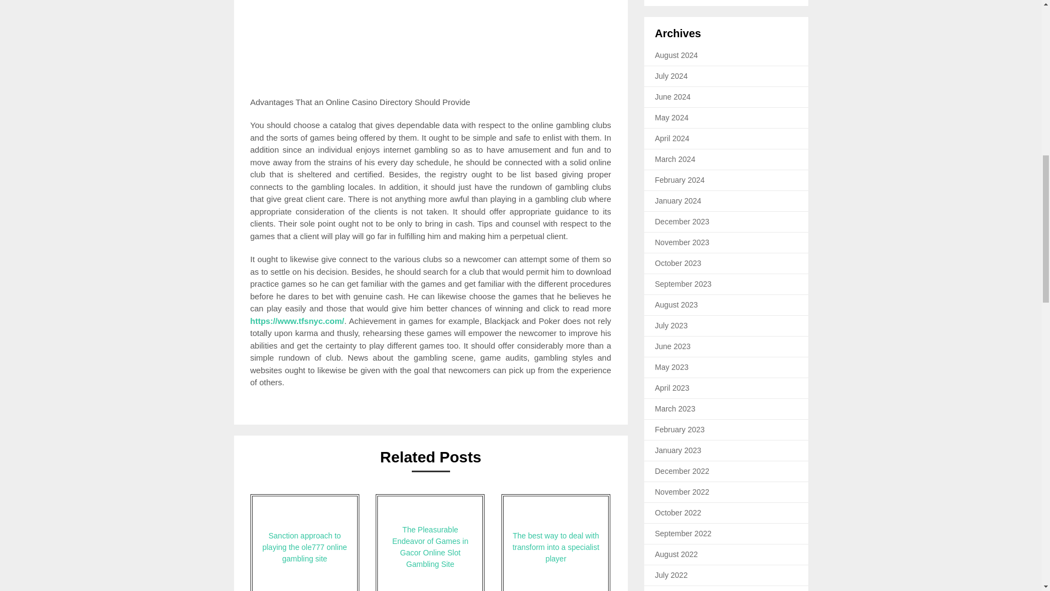 This screenshot has width=1050, height=591. What do you see at coordinates (678, 450) in the screenshot?
I see `January 2023` at bounding box center [678, 450].